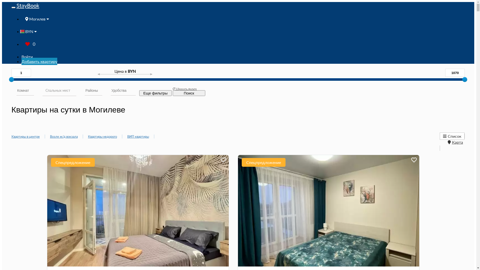 The width and height of the screenshot is (480, 270). Describe the element at coordinates (13, 7) in the screenshot. I see `Toggle navigation` at that location.